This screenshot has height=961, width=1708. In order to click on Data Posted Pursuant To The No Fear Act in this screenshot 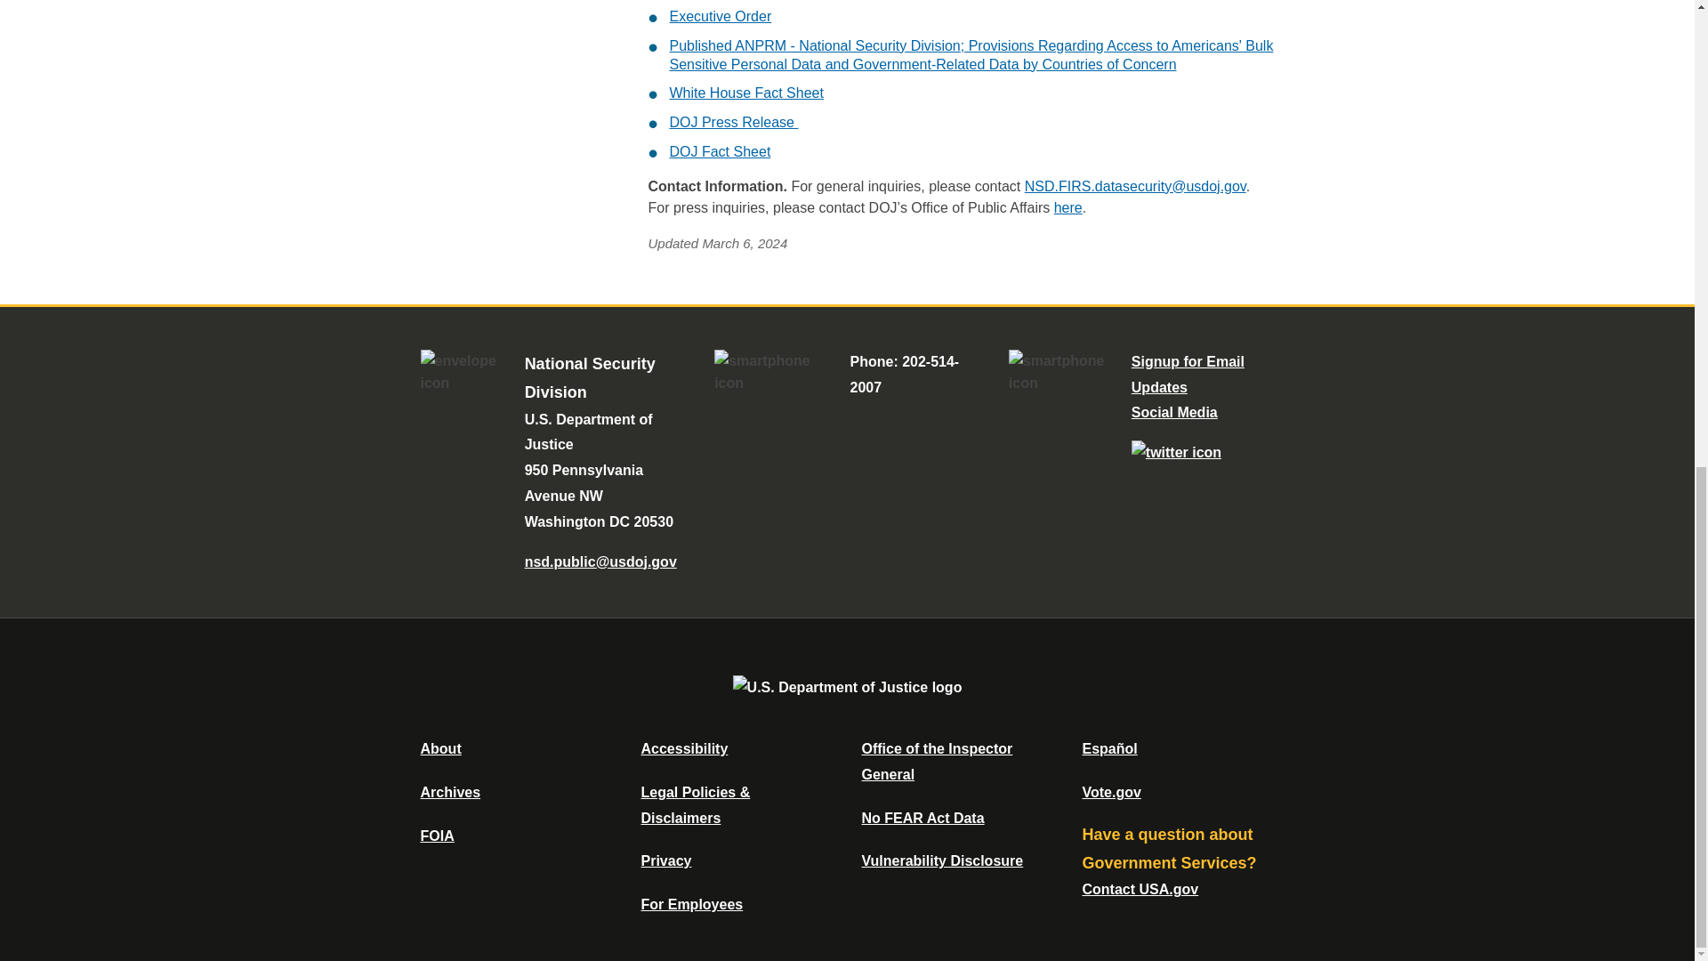, I will do `click(922, 818)`.